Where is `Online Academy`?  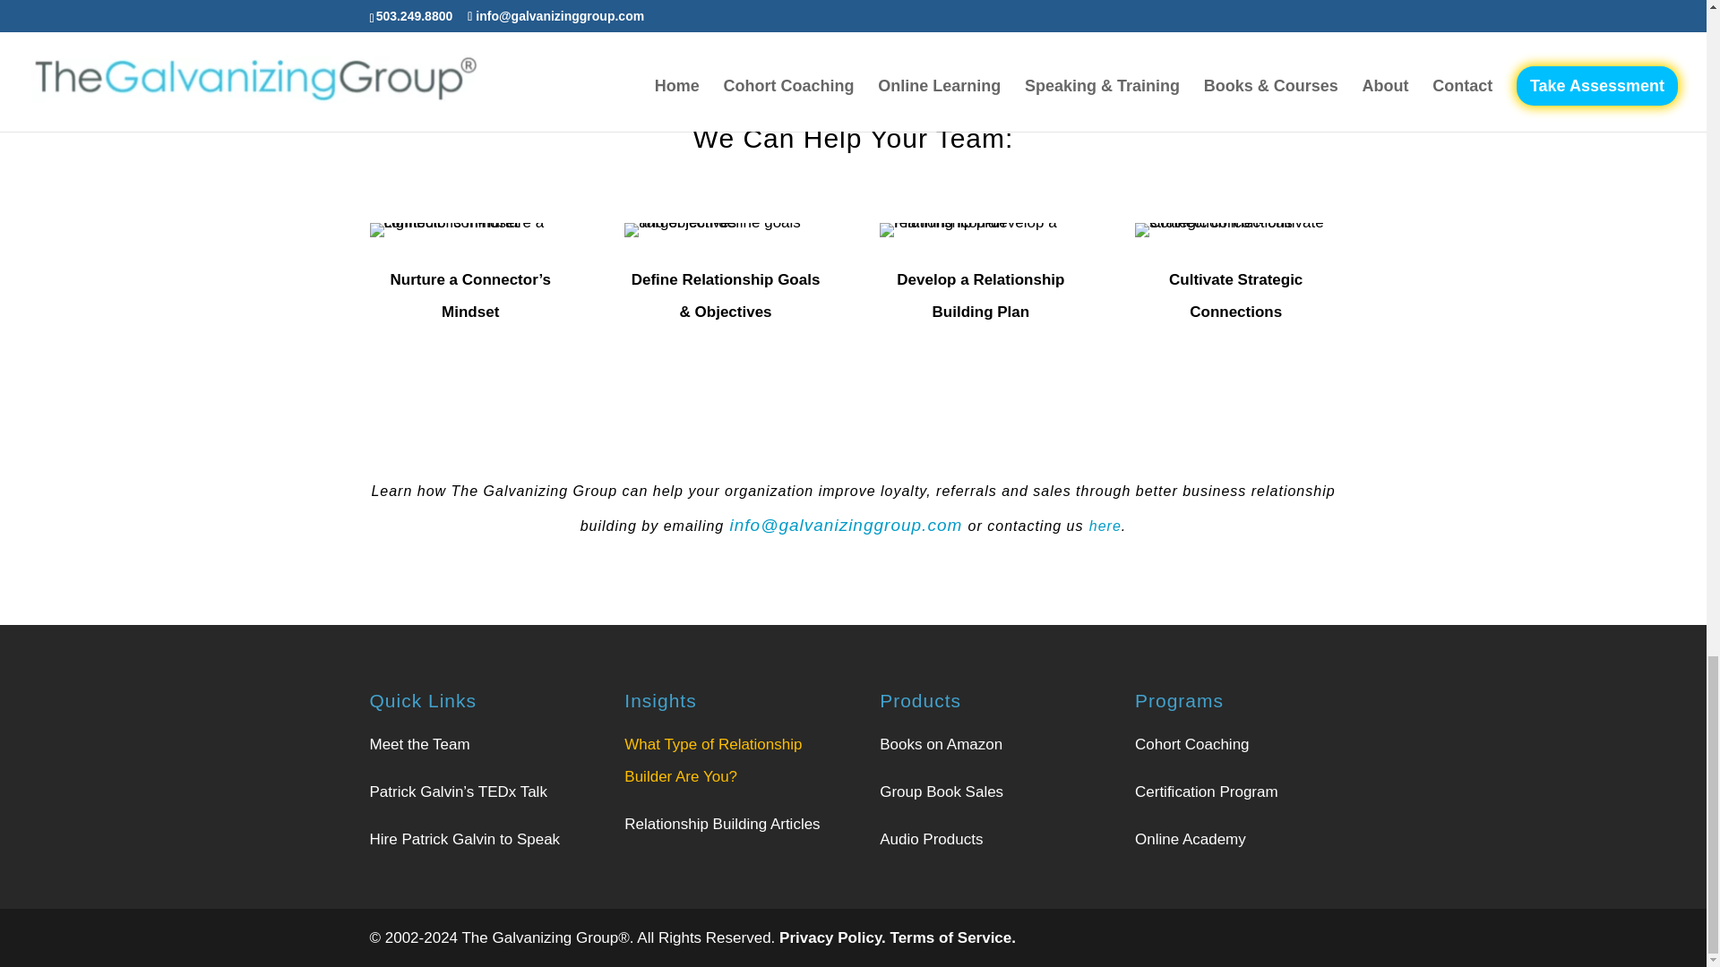 Online Academy is located at coordinates (1190, 839).